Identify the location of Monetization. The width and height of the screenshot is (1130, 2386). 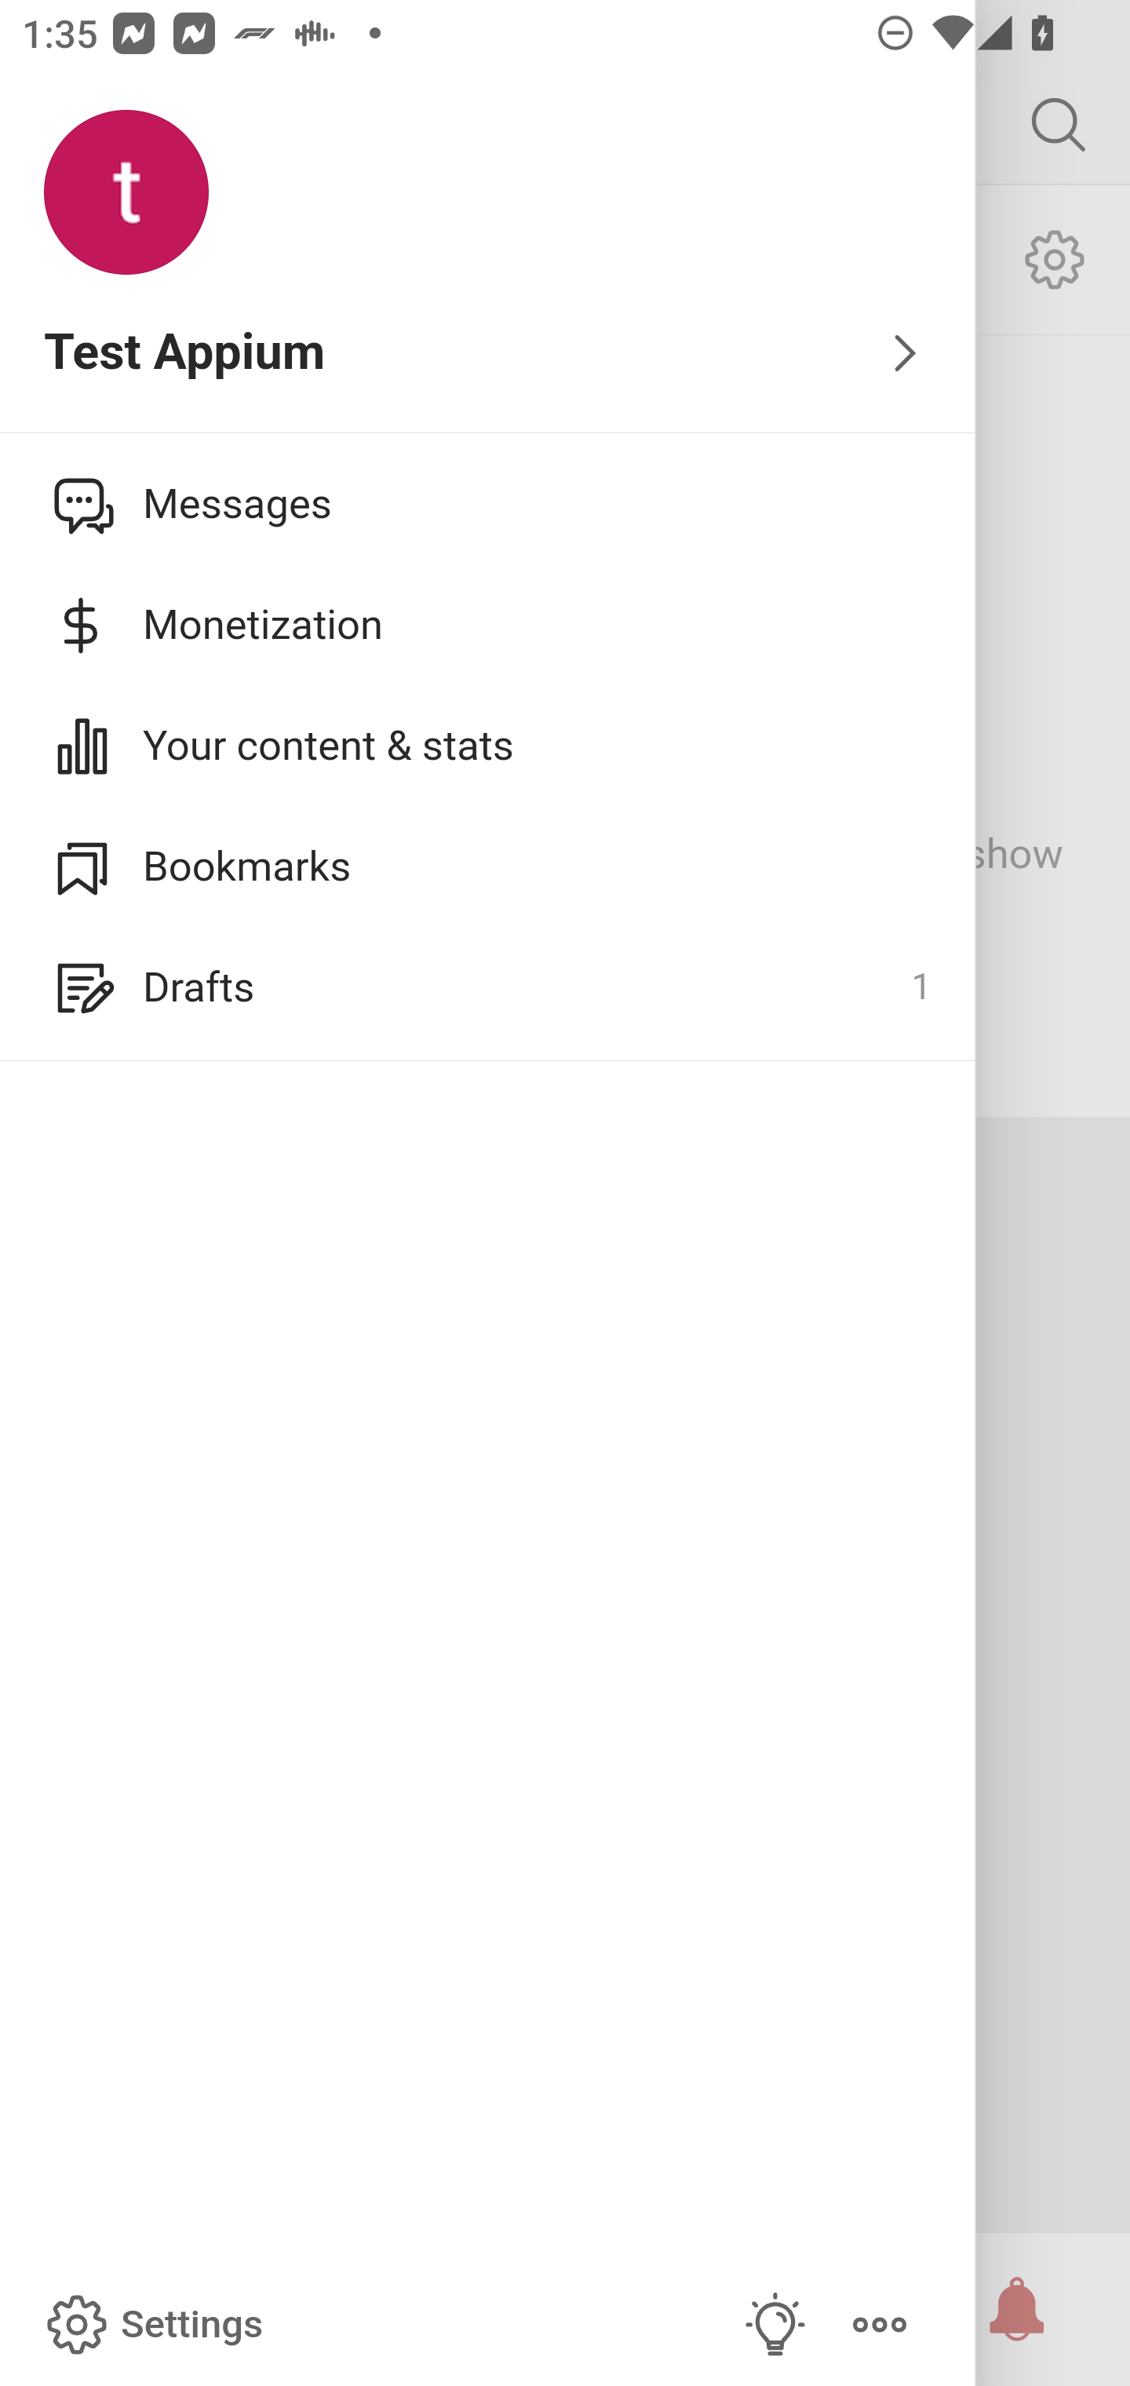
(488, 625).